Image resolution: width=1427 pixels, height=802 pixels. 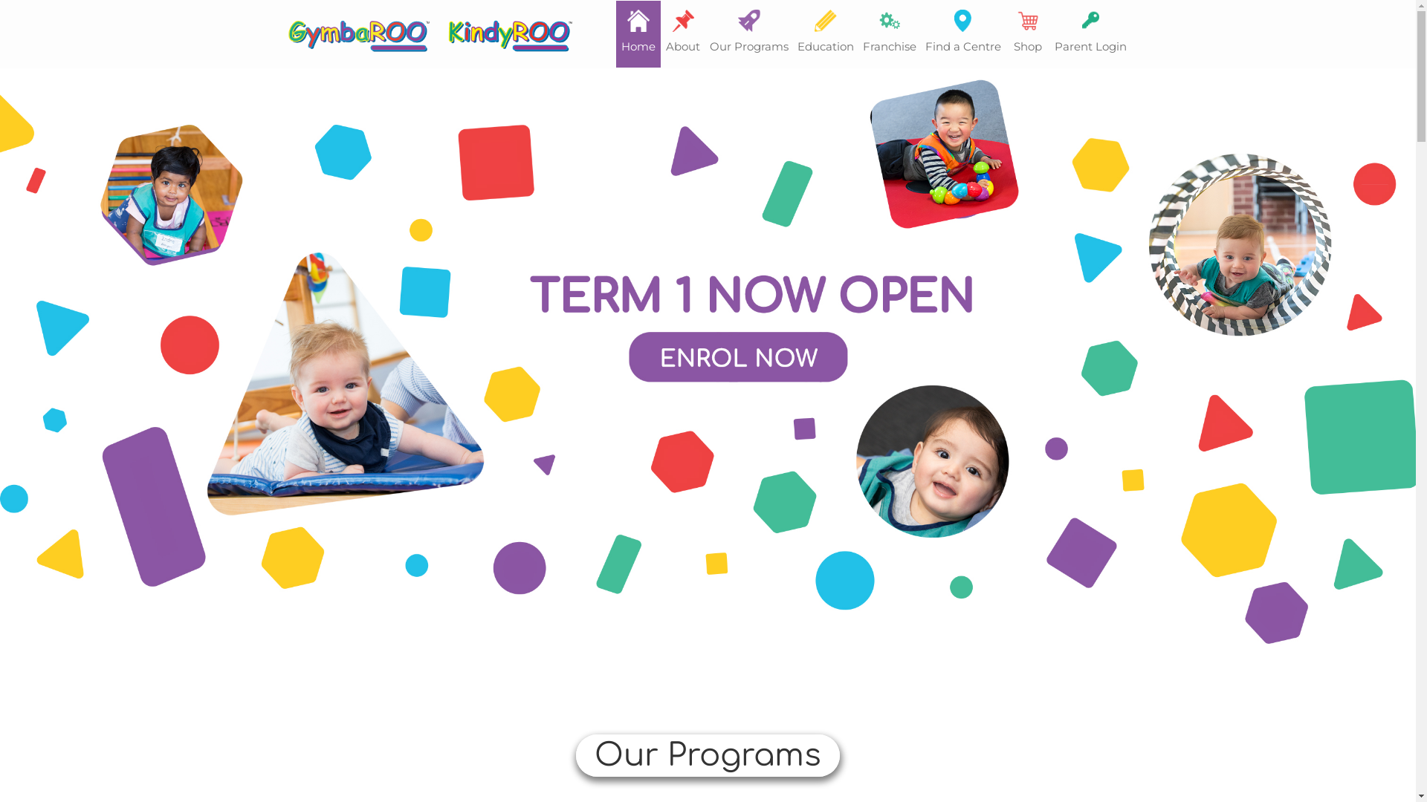 I want to click on Our Programs, so click(x=748, y=34).